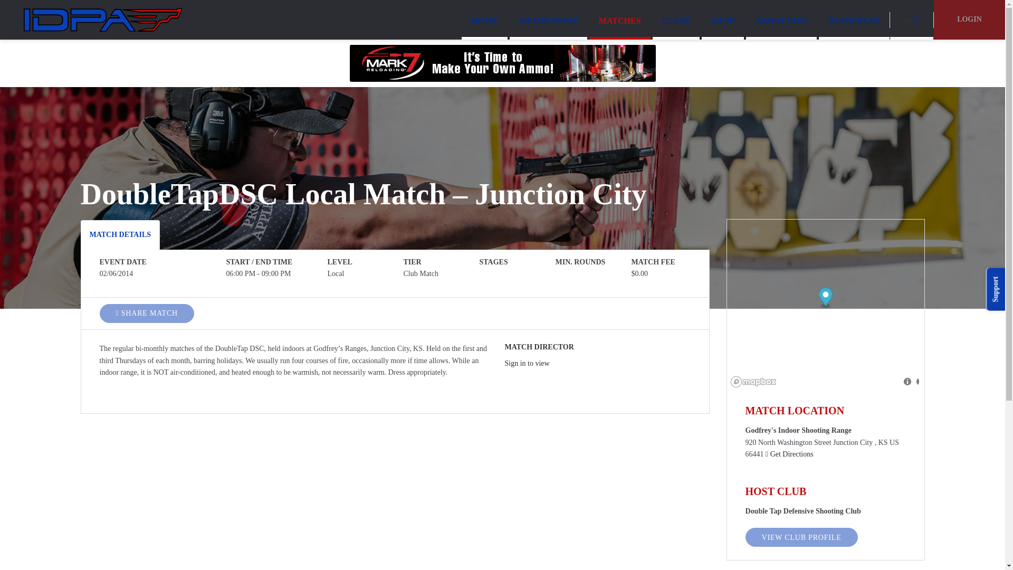 The width and height of the screenshot is (1013, 570). What do you see at coordinates (484, 18) in the screenshot?
I see `HOME` at bounding box center [484, 18].